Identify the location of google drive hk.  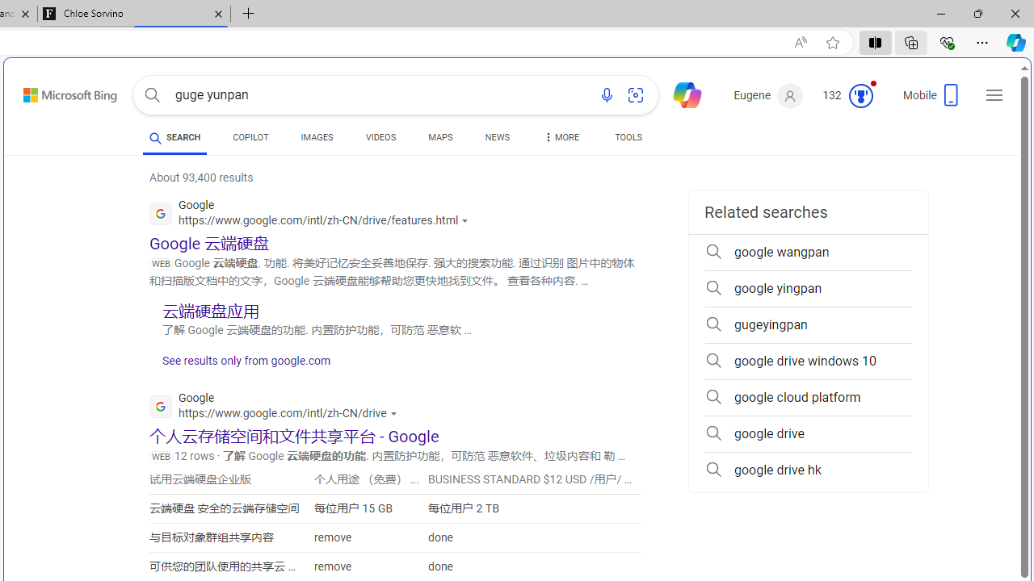
(808, 470).